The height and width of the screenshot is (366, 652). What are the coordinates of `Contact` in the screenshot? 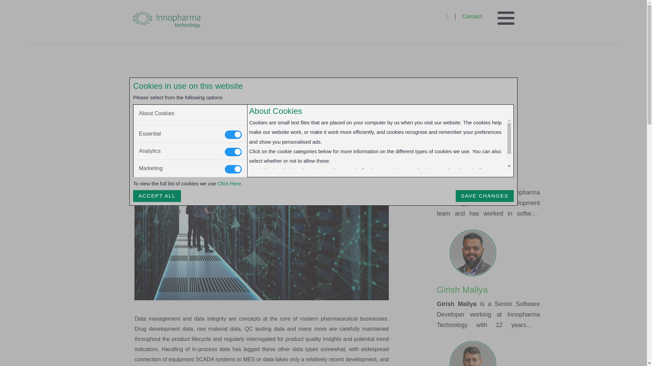 It's located at (472, 16).